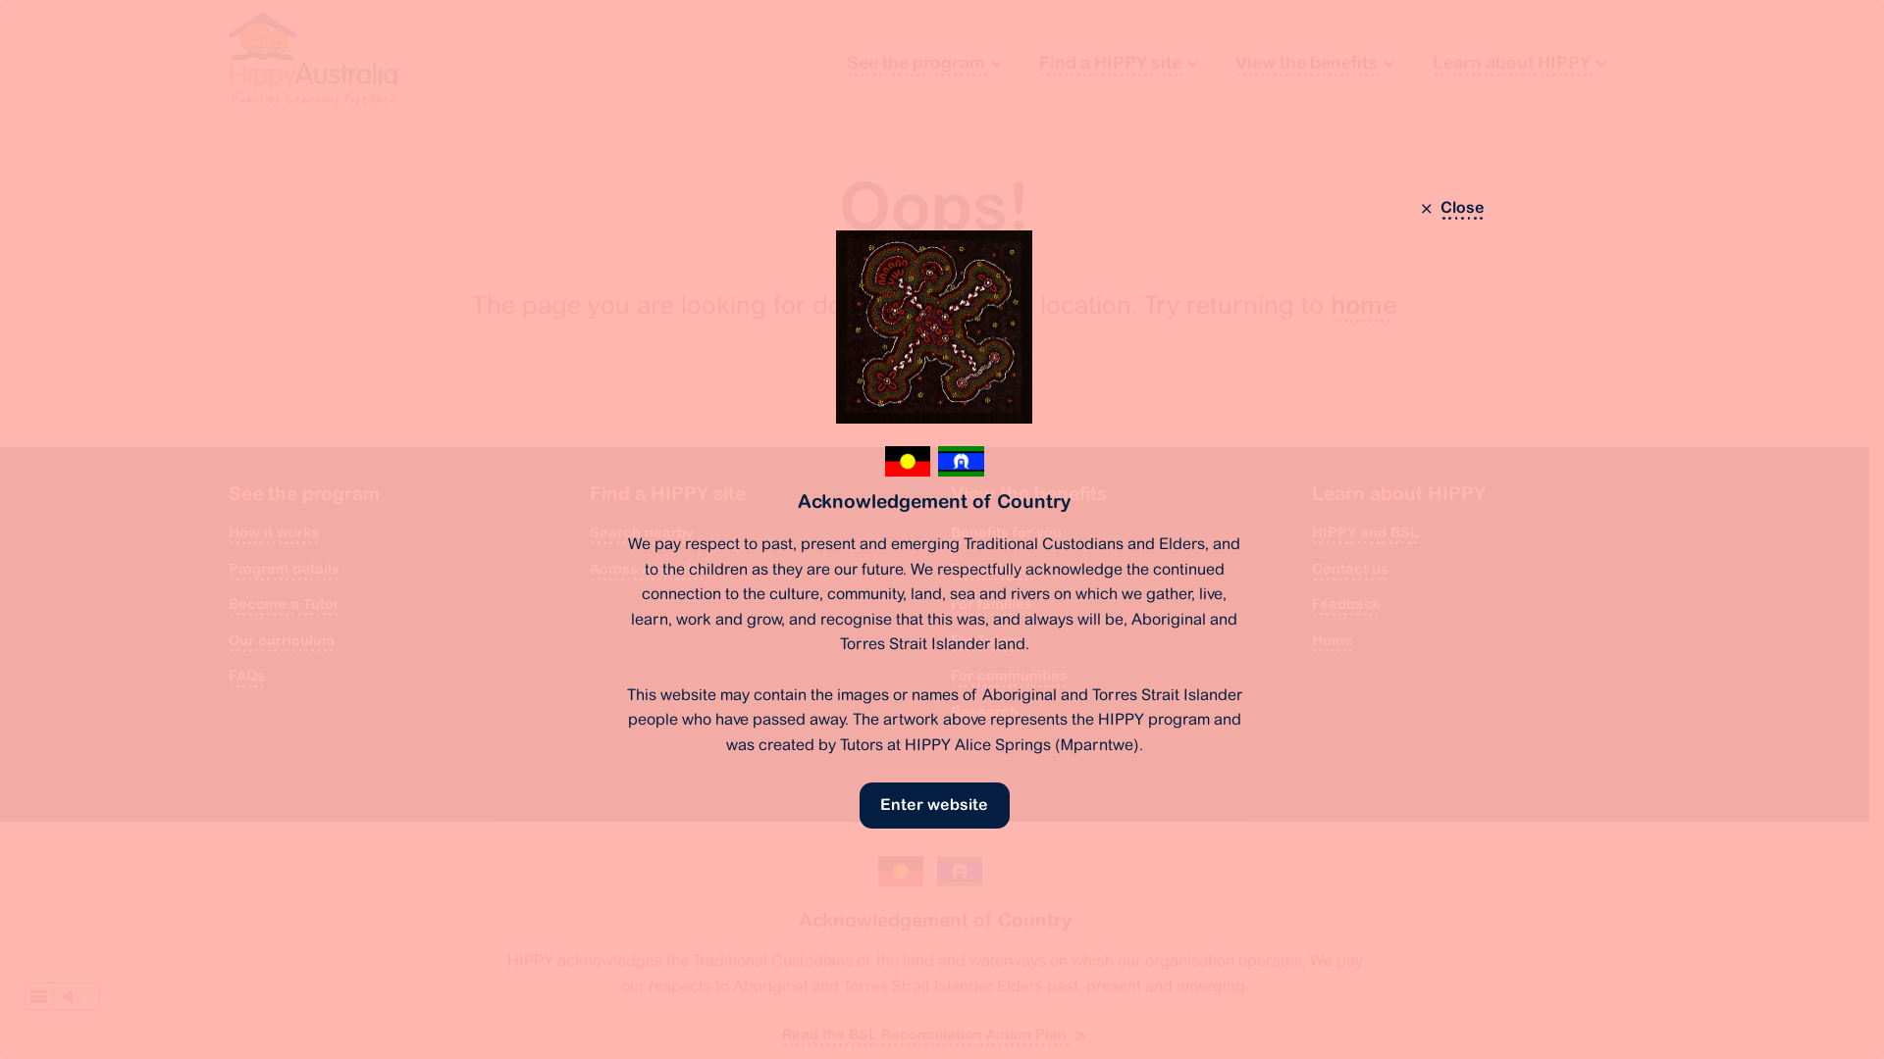 The image size is (1884, 1059). I want to click on Find a HIPPY site, so click(1119, 63).